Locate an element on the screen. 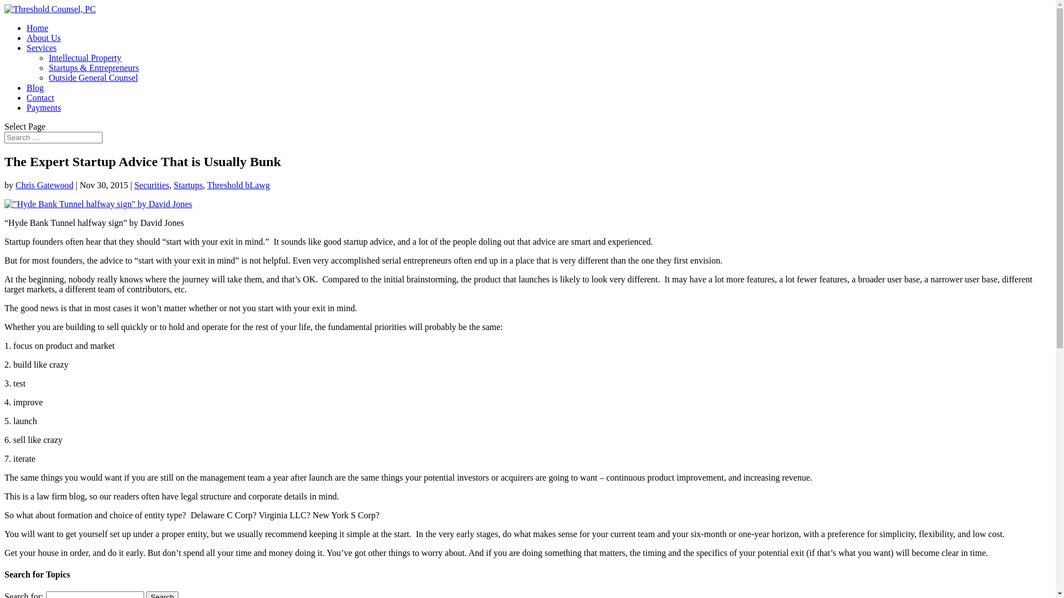 This screenshot has width=1064, height=598. Blog is located at coordinates (35, 87).